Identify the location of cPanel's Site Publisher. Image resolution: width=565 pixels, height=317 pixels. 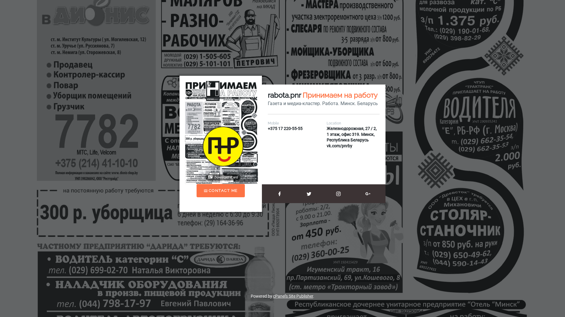
(293, 296).